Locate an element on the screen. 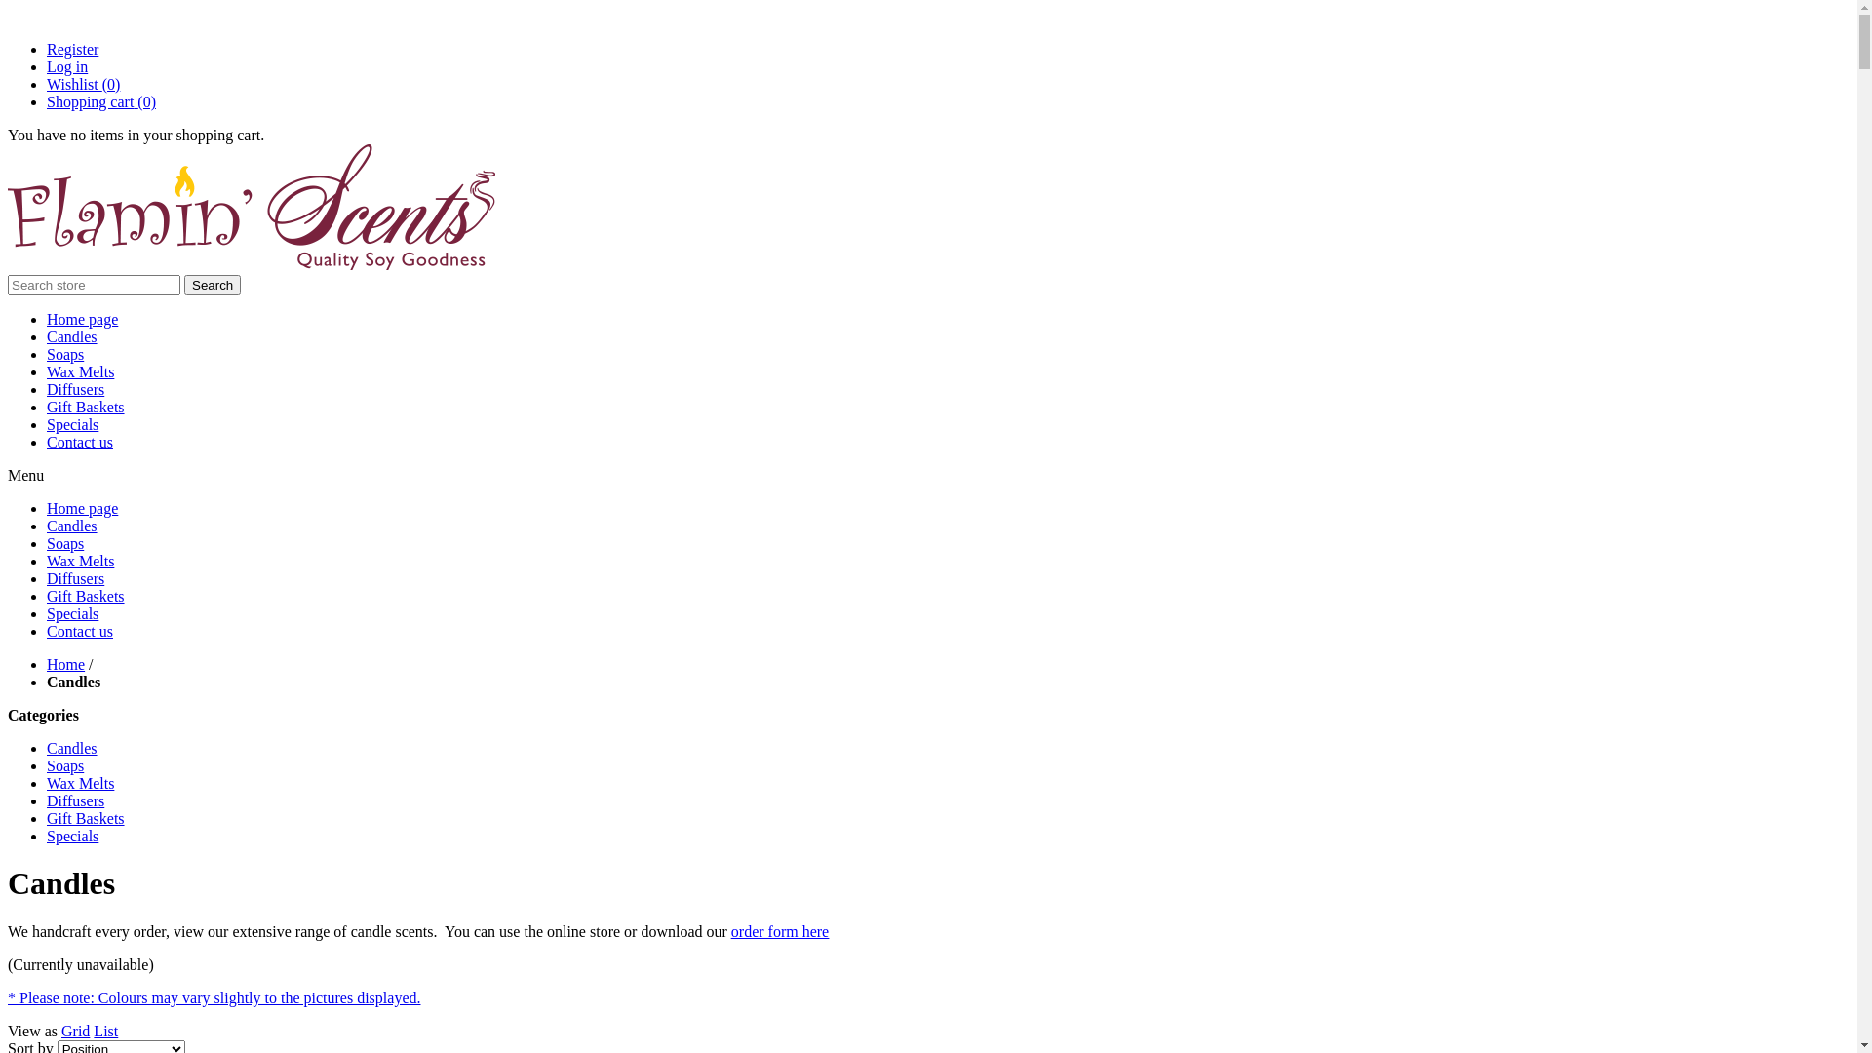 The height and width of the screenshot is (1053, 1872). Soaps is located at coordinates (65, 766).